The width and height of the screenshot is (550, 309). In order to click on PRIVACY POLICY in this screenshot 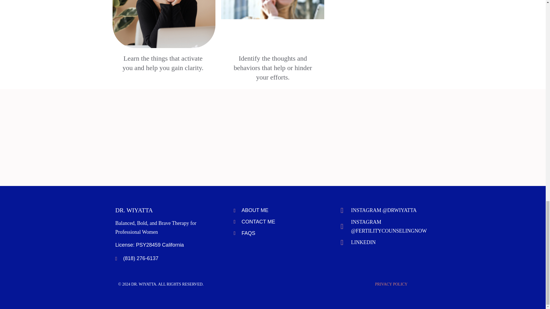, I will do `click(391, 284)`.